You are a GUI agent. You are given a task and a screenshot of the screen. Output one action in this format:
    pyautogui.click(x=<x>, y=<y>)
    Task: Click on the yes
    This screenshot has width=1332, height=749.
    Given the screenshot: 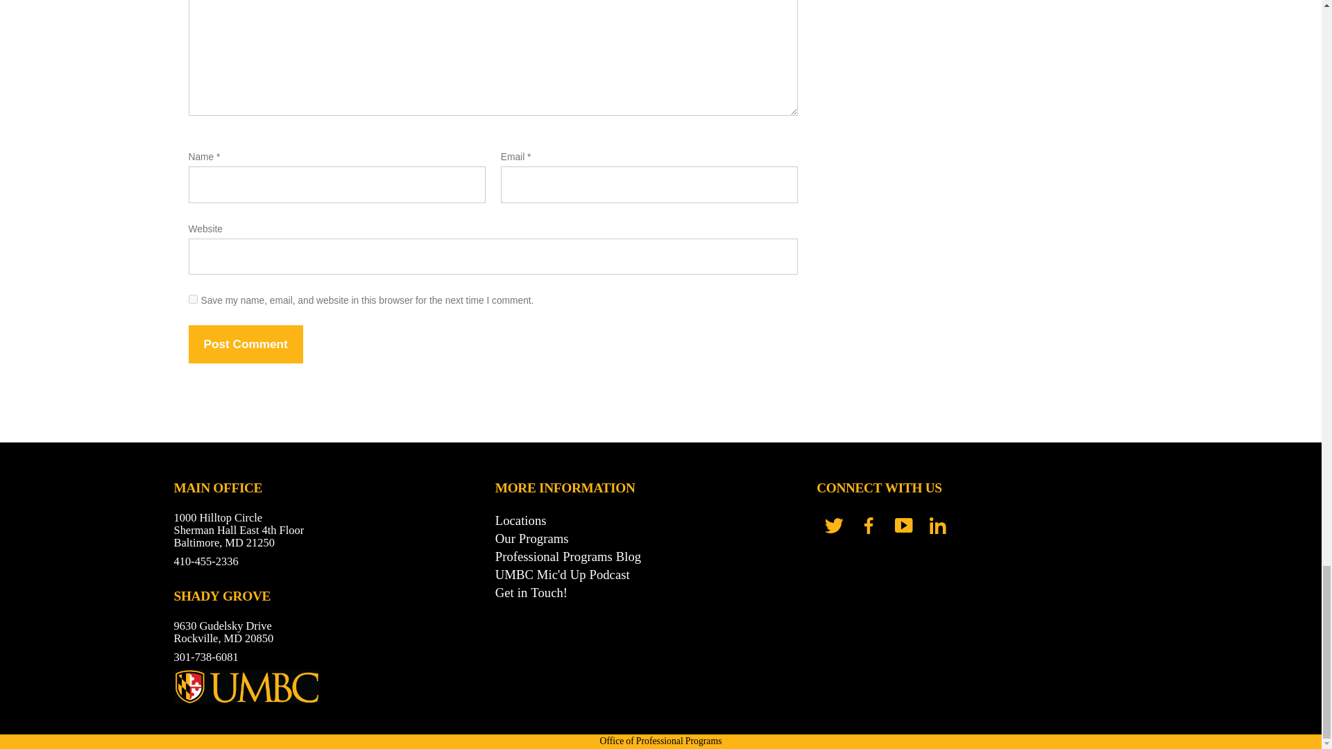 What is the action you would take?
    pyautogui.click(x=193, y=300)
    